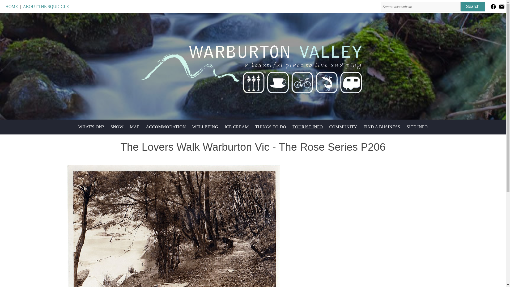 Image resolution: width=510 pixels, height=287 pixels. Describe the element at coordinates (91, 127) in the screenshot. I see `WHAT'S ON?` at that location.